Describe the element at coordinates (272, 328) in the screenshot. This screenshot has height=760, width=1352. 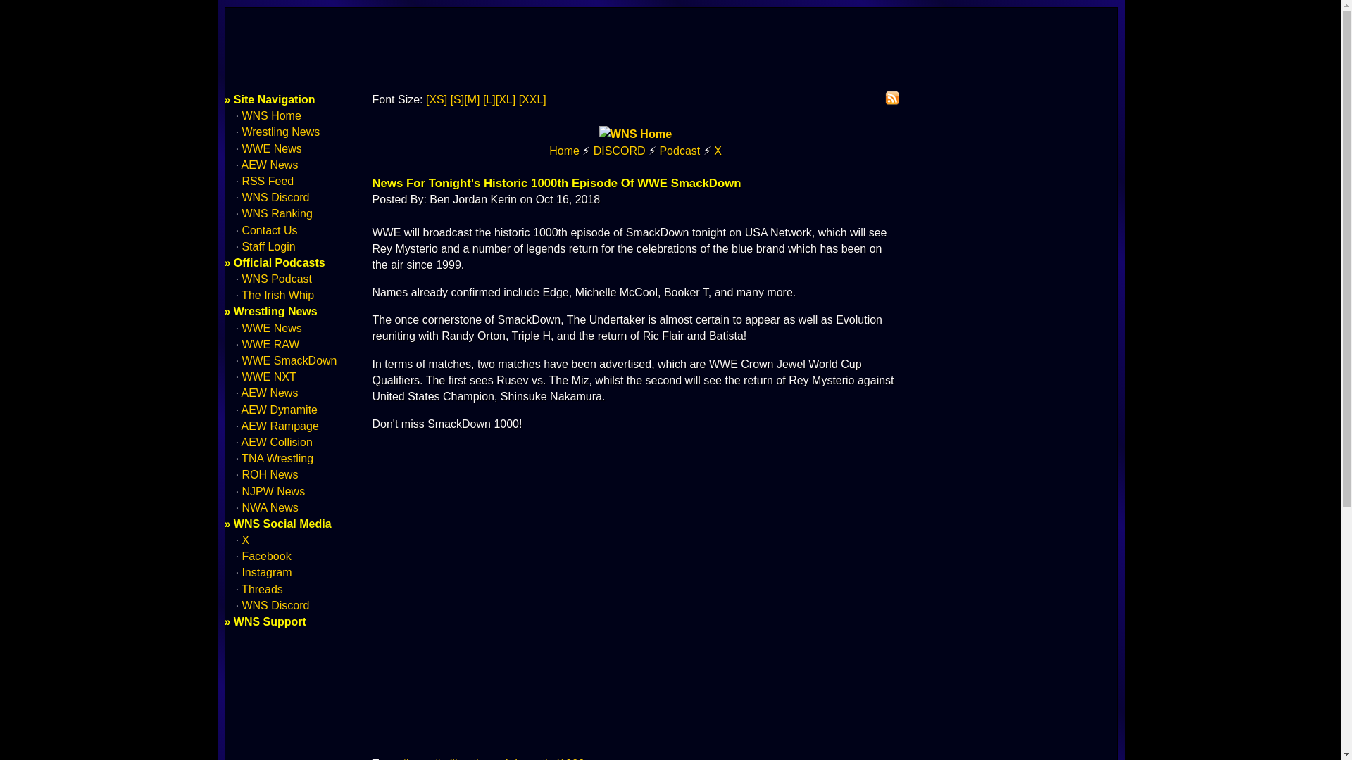
I see `WWE News` at that location.